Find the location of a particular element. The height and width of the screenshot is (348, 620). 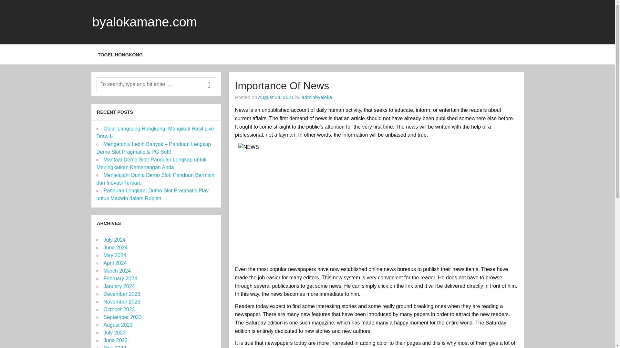

September 2023 is located at coordinates (122, 317).